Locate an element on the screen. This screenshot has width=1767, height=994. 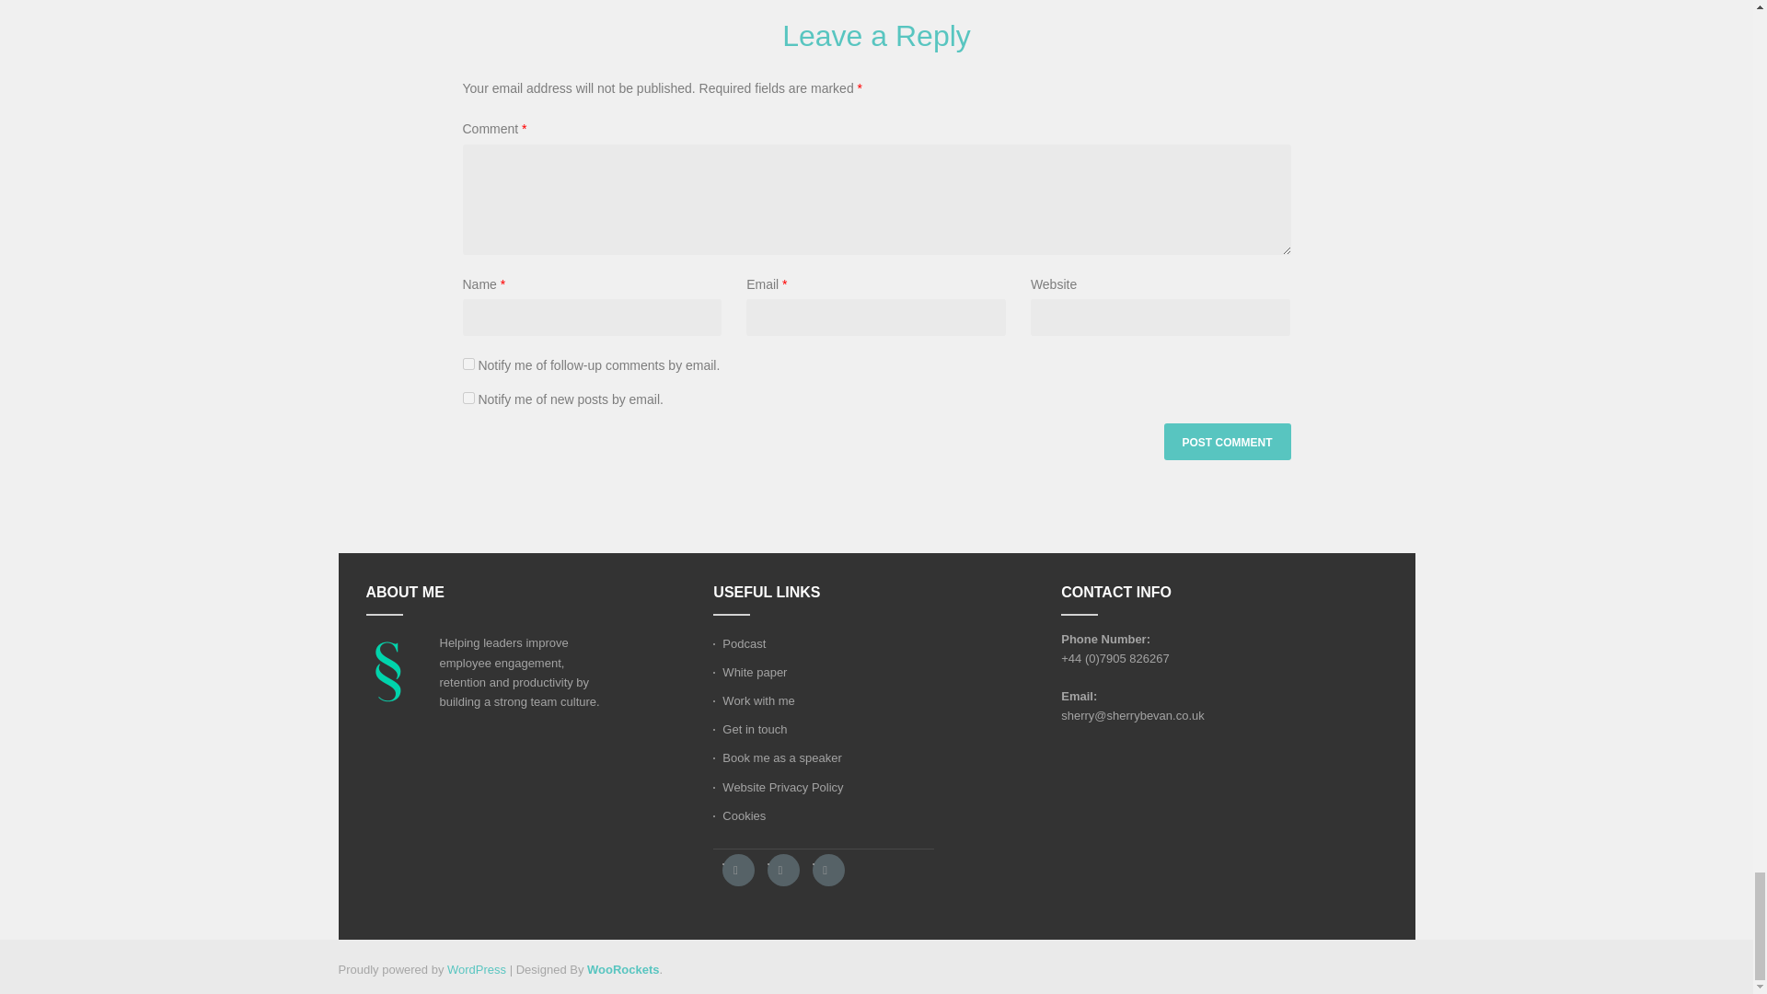
subscribe is located at coordinates (468, 363).